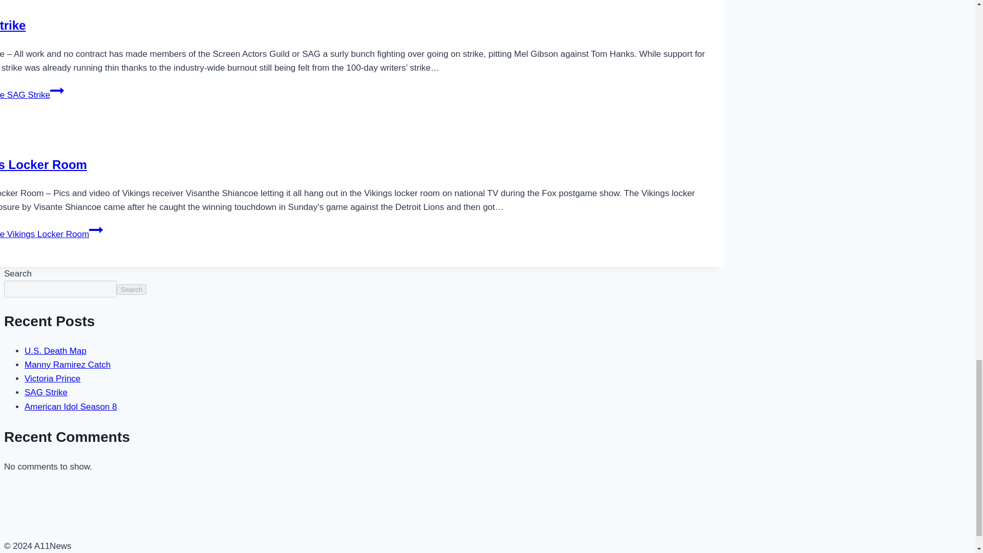  Describe the element at coordinates (51, 234) in the screenshot. I see `Read More Vikings Locker RoomContinue` at that location.